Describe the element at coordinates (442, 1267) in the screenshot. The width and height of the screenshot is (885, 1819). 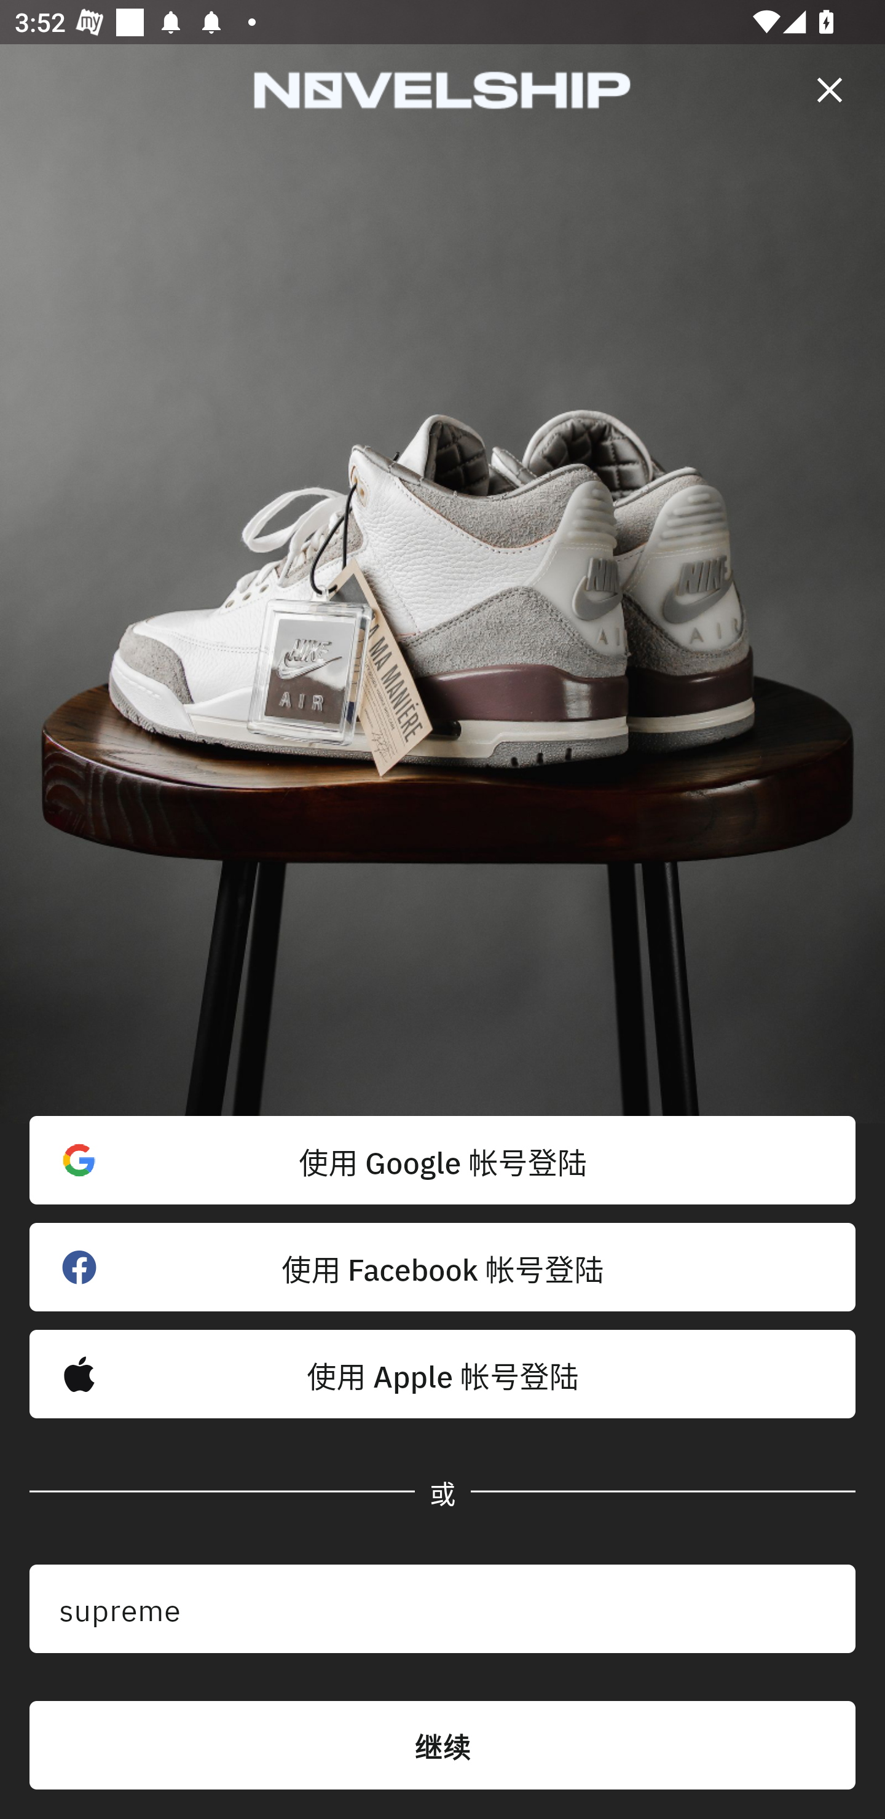
I see `使用 Facebook 帐号登陆 󰈌` at that location.